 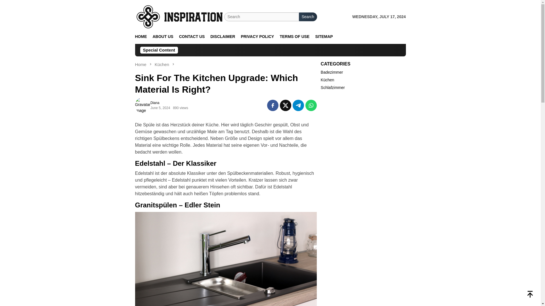 What do you see at coordinates (142, 105) in the screenshot?
I see `Permalink to: Diana` at bounding box center [142, 105].